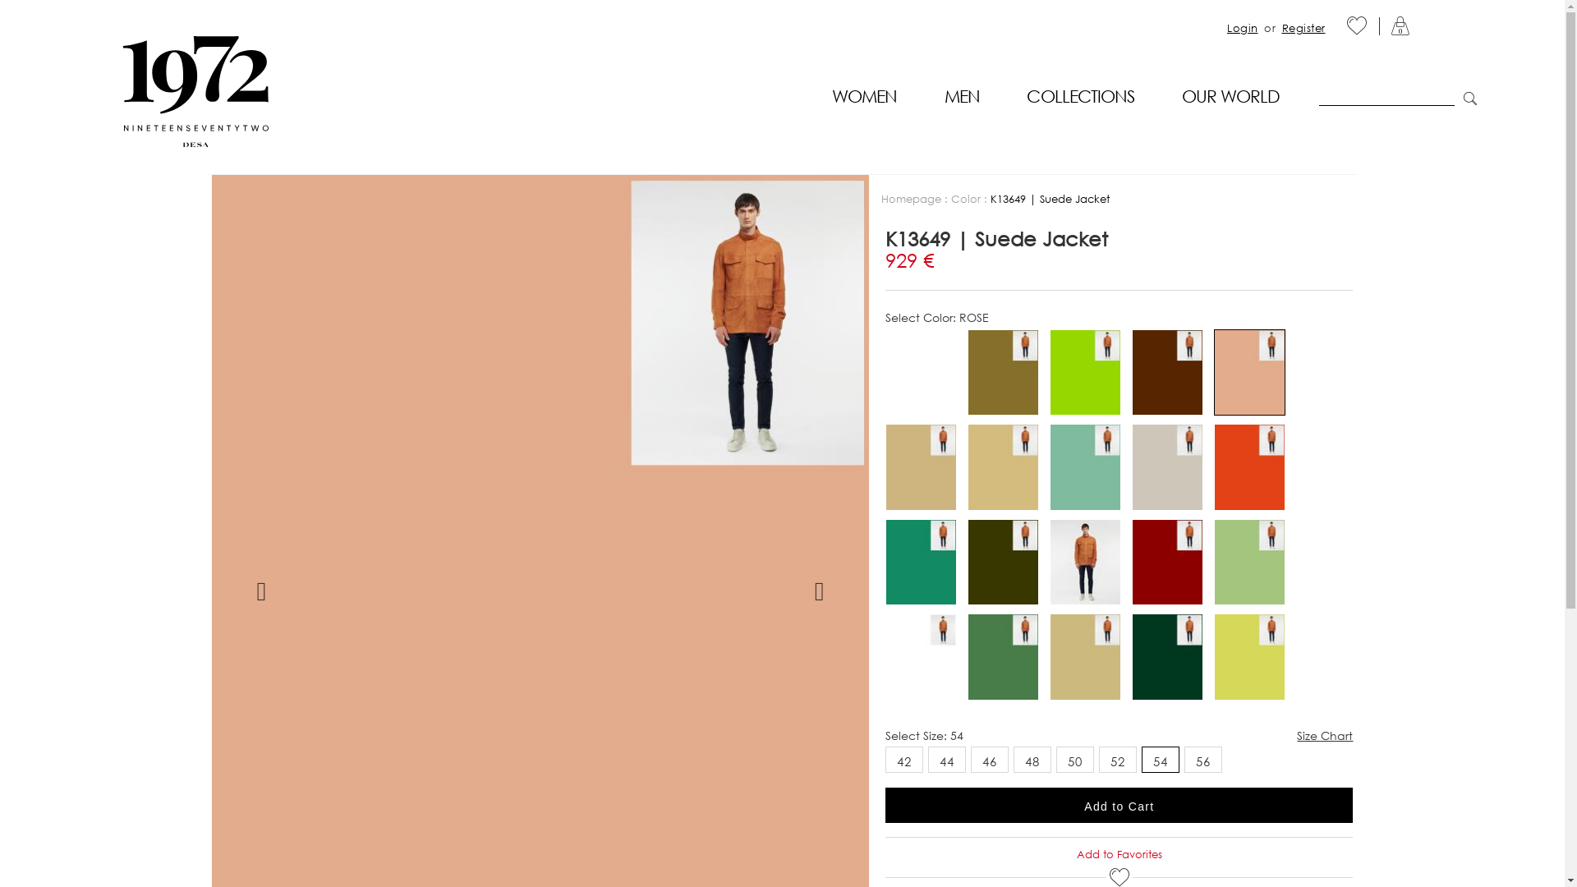  I want to click on Color, so click(966, 199).